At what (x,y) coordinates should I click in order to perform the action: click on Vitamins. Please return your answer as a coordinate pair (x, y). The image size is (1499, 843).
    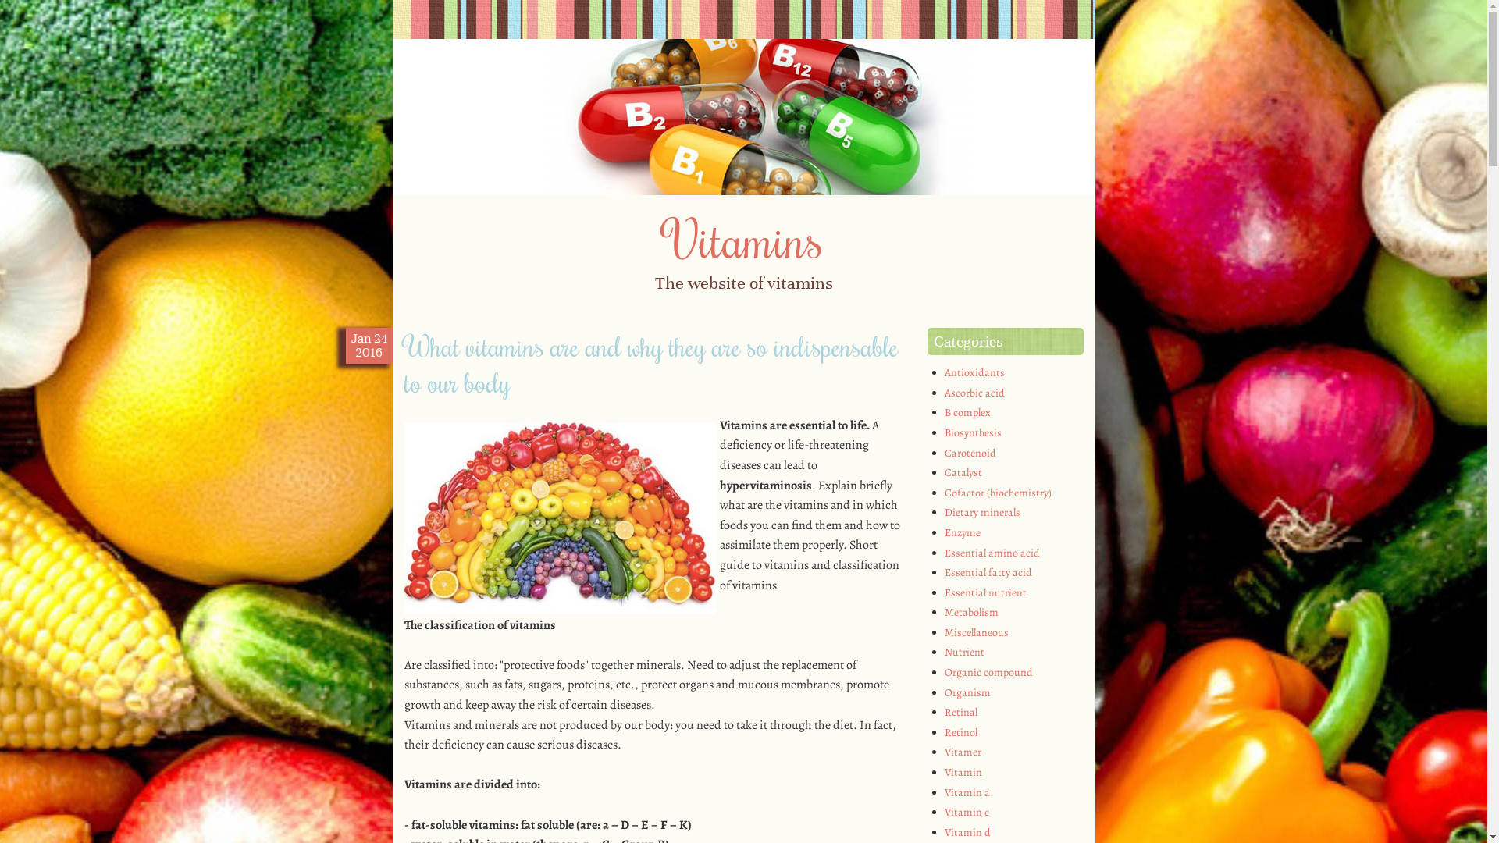
    Looking at the image, I should click on (743, 191).